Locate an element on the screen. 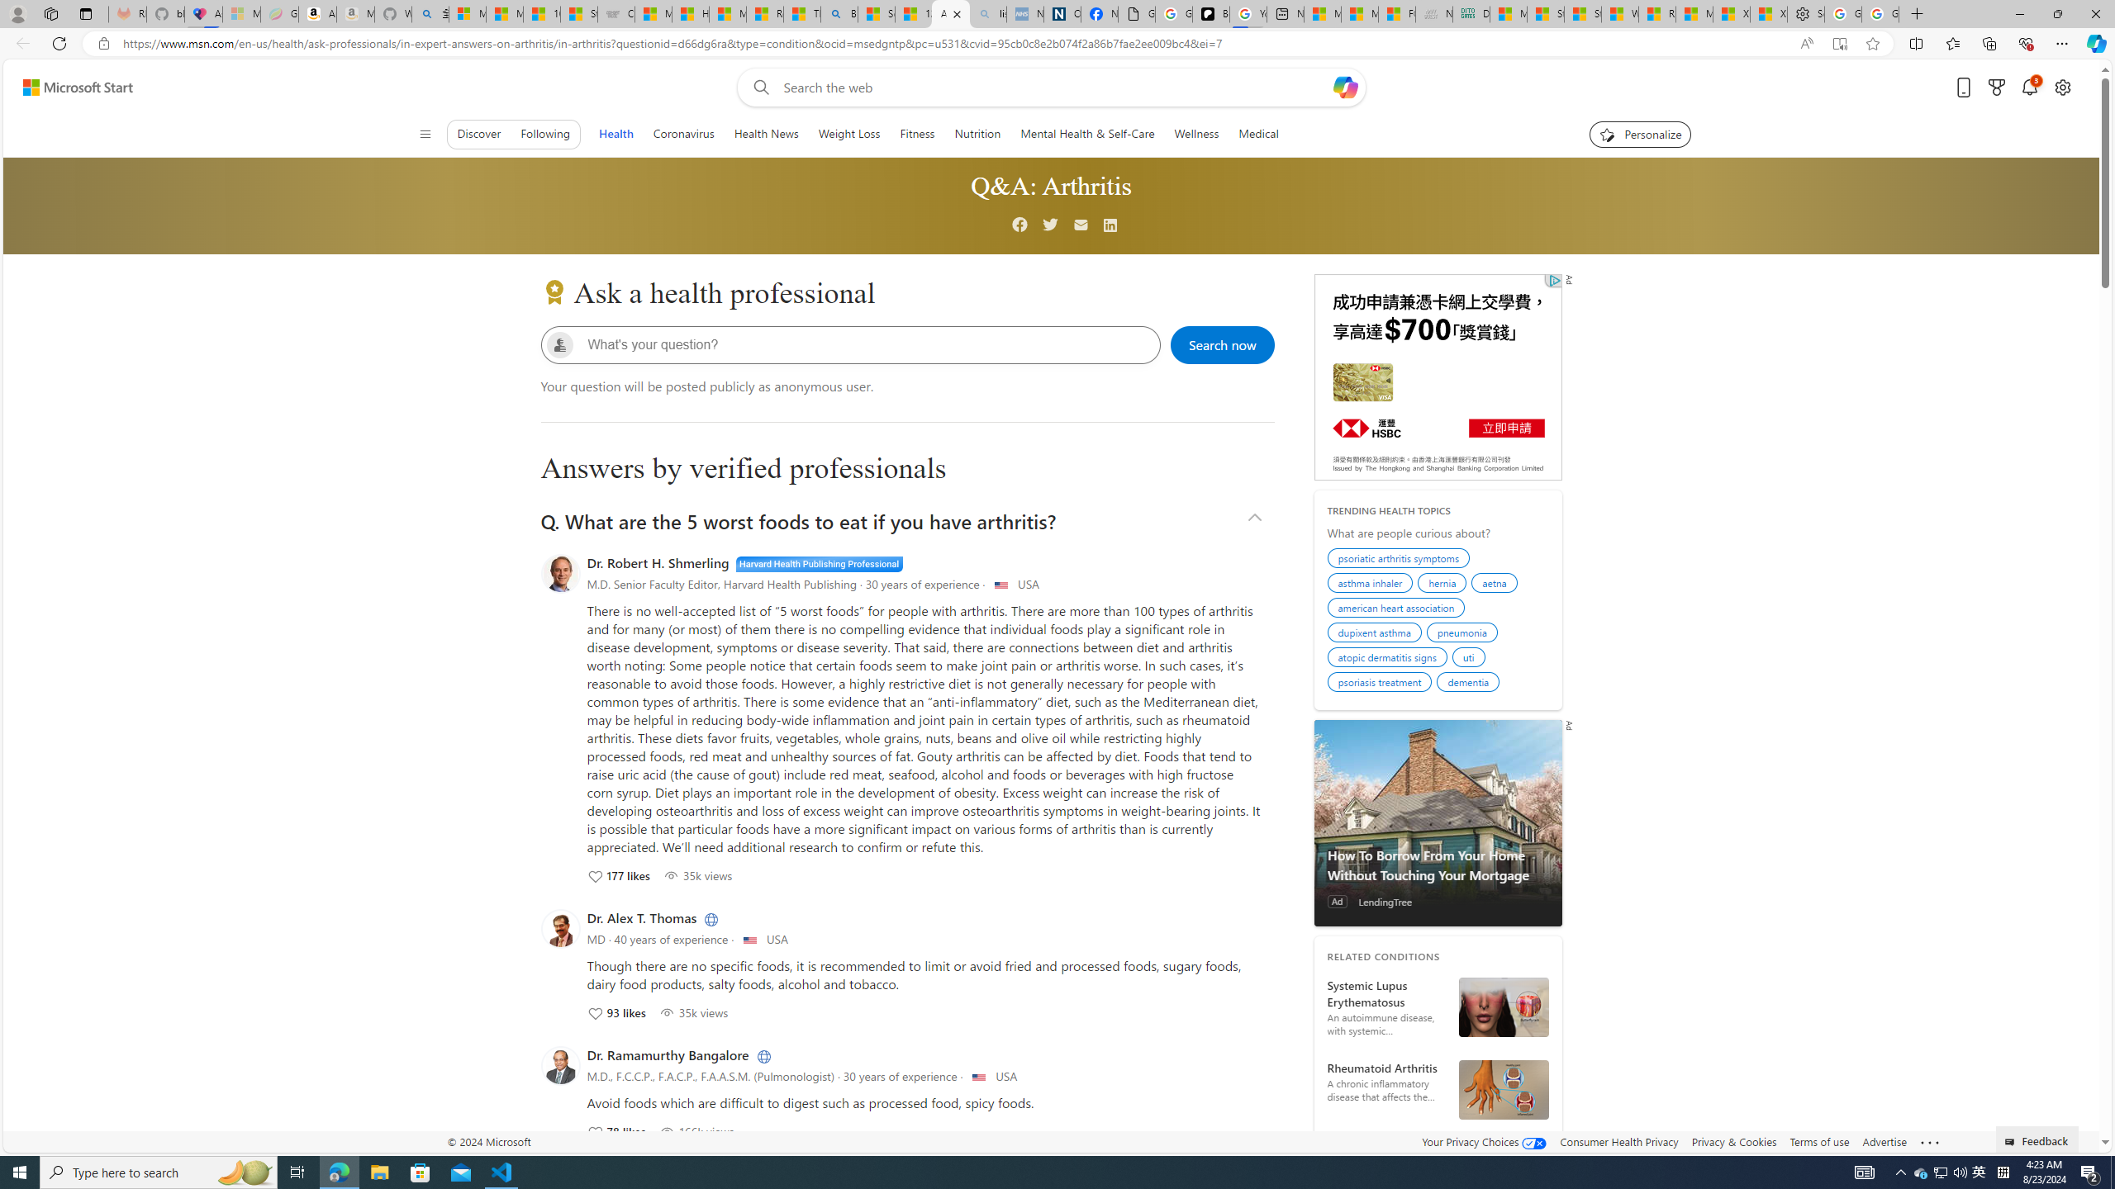 This screenshot has width=2115, height=1189. Weight Loss is located at coordinates (848, 134).